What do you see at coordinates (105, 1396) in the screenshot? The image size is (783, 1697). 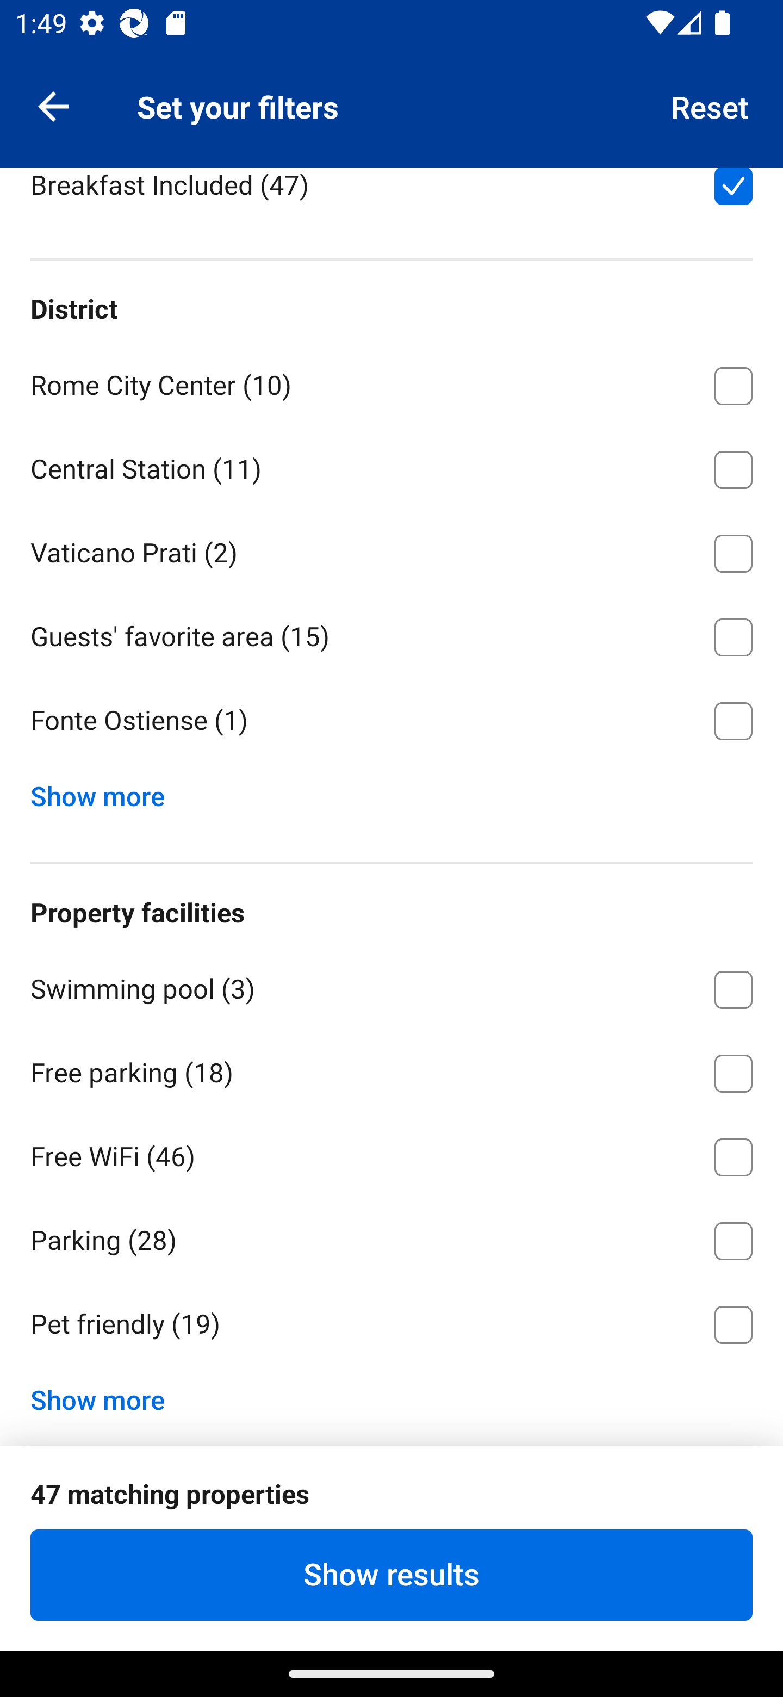 I see `Show more` at bounding box center [105, 1396].